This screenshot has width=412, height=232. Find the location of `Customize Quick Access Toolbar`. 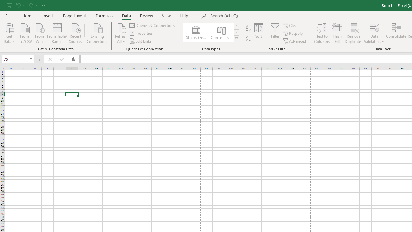

Customize Quick Access Toolbar is located at coordinates (43, 5).